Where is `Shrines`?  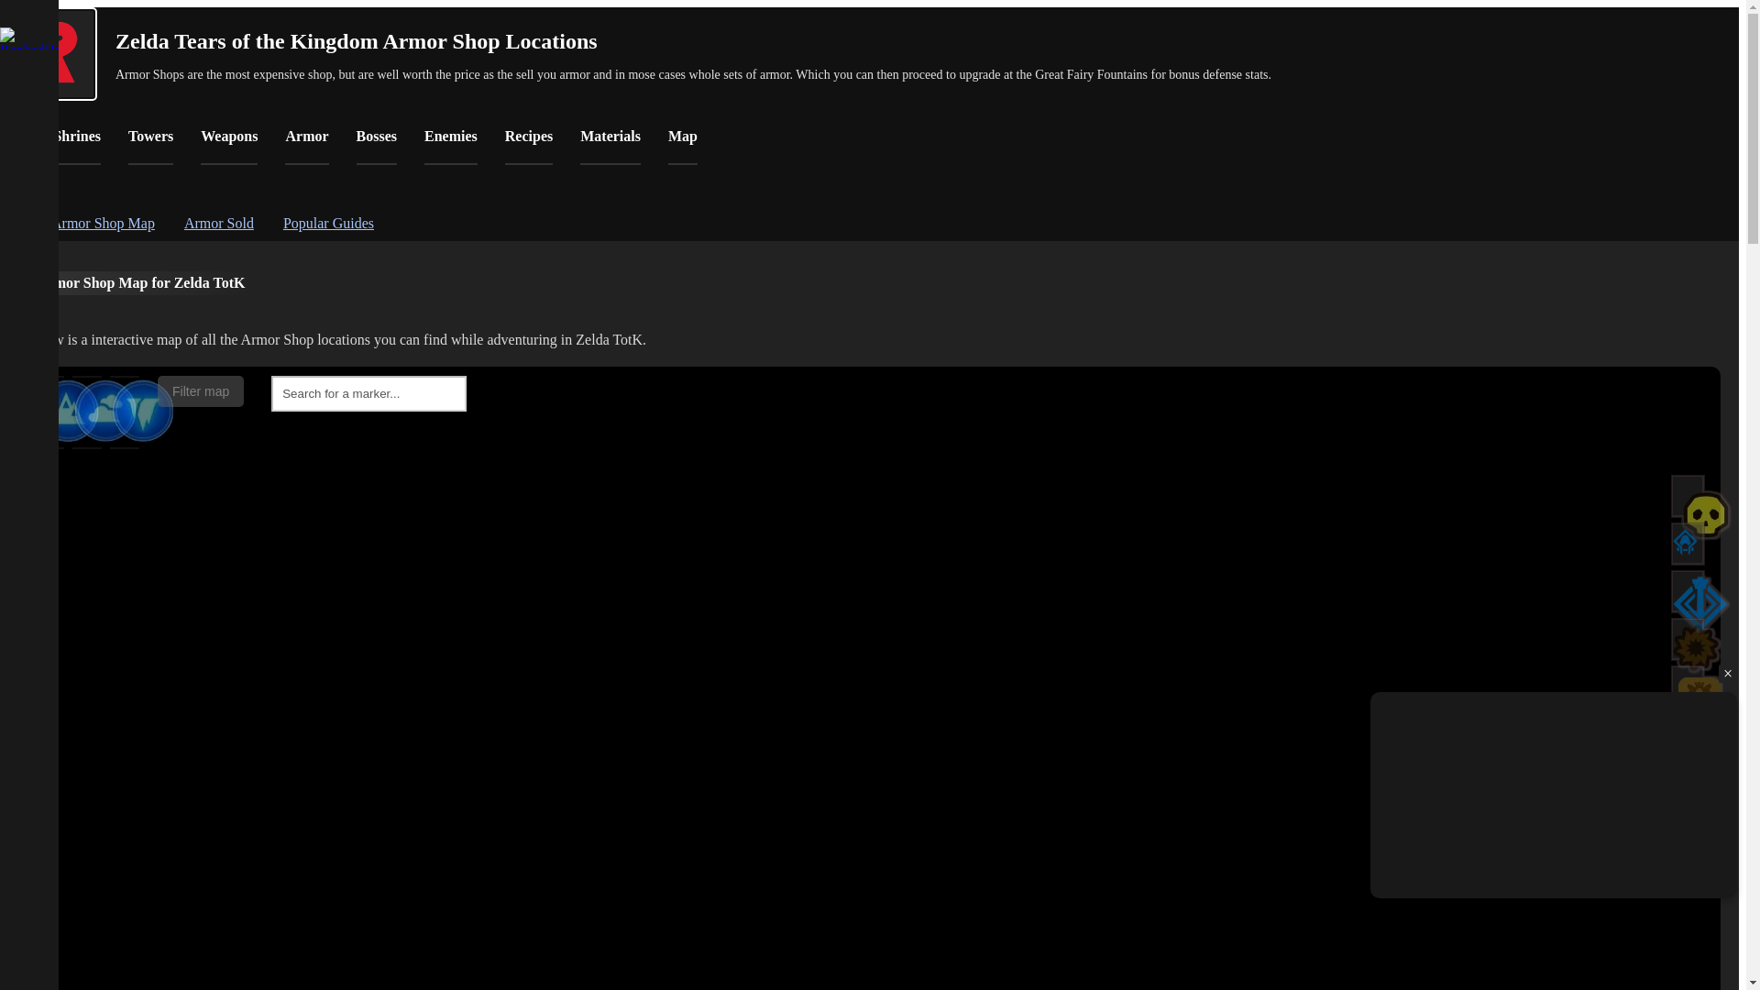
Shrines is located at coordinates (76, 147).